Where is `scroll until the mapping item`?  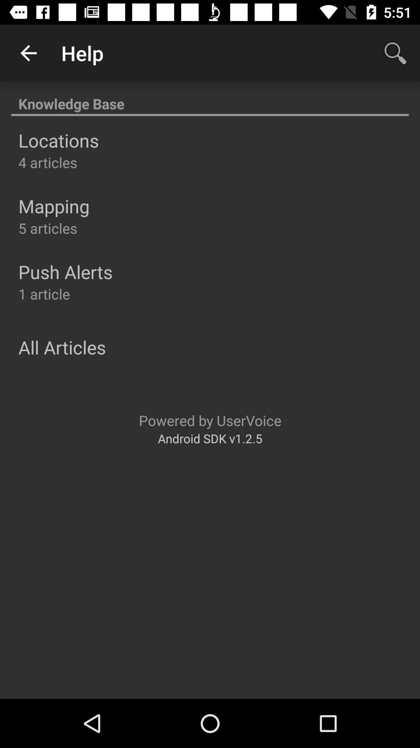 scroll until the mapping item is located at coordinates (54, 206).